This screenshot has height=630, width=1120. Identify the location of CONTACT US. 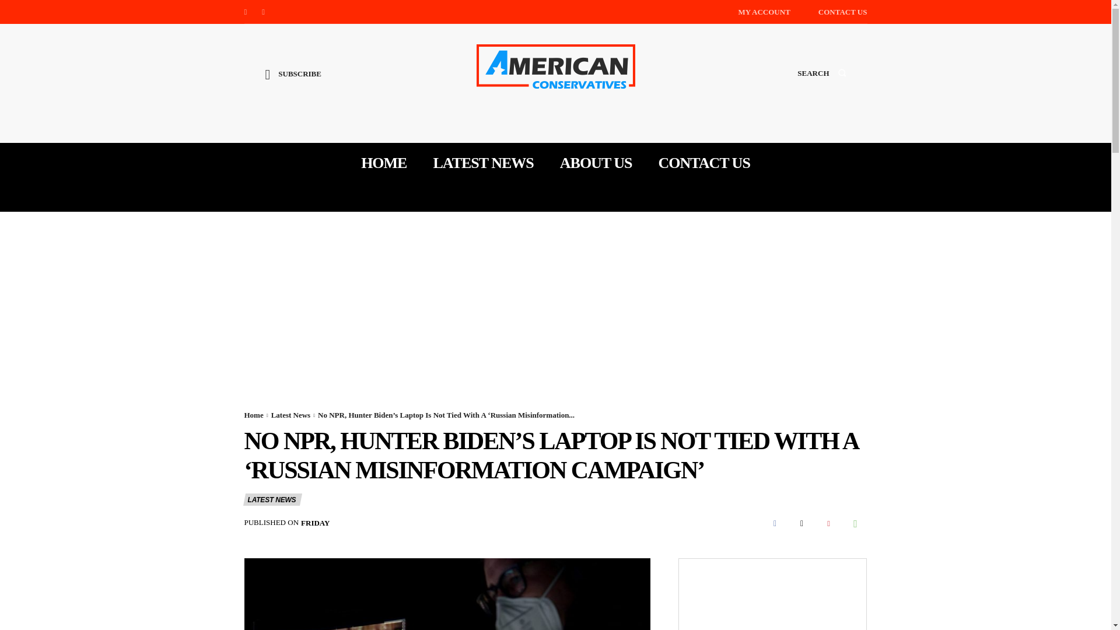
(842, 12).